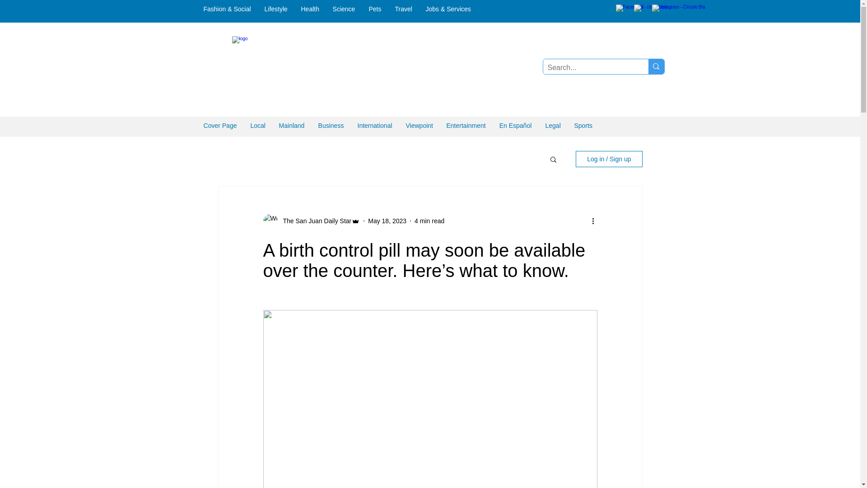 This screenshot has height=488, width=867. Describe the element at coordinates (275, 9) in the screenshot. I see `Lifestyle` at that location.